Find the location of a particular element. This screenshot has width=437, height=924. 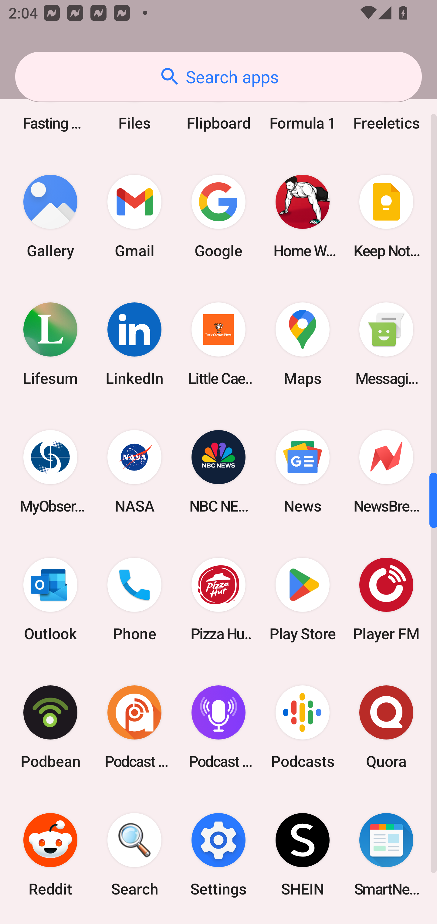

NewsBreak is located at coordinates (386, 472).